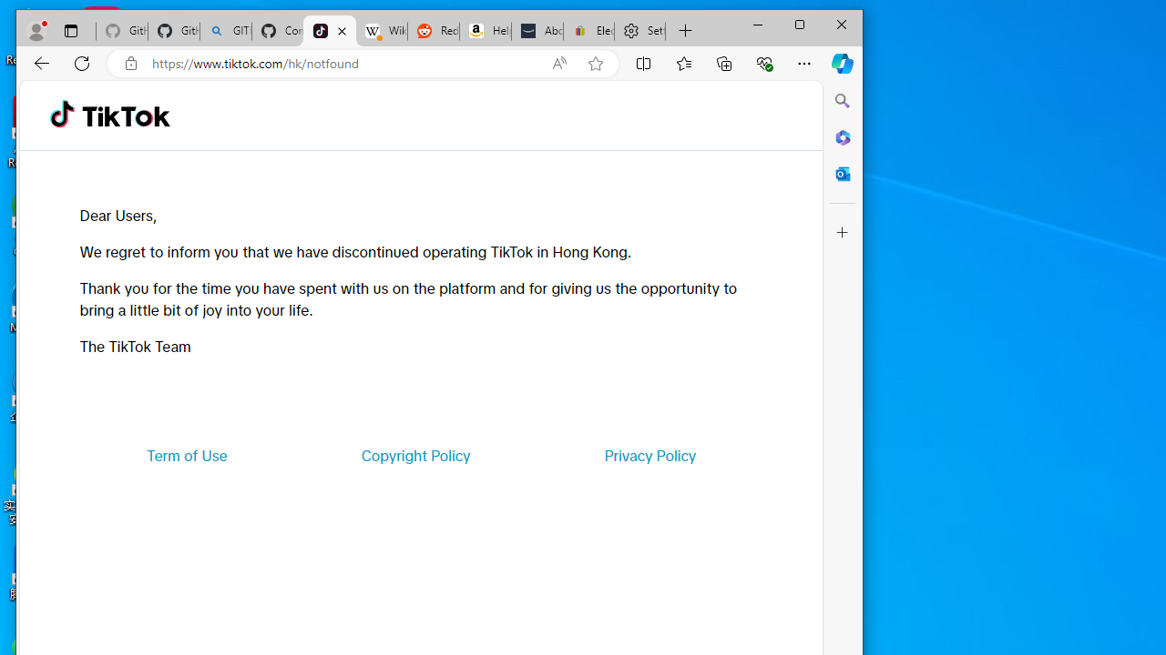 The image size is (1166, 655). I want to click on Maximize, so click(800, 24).